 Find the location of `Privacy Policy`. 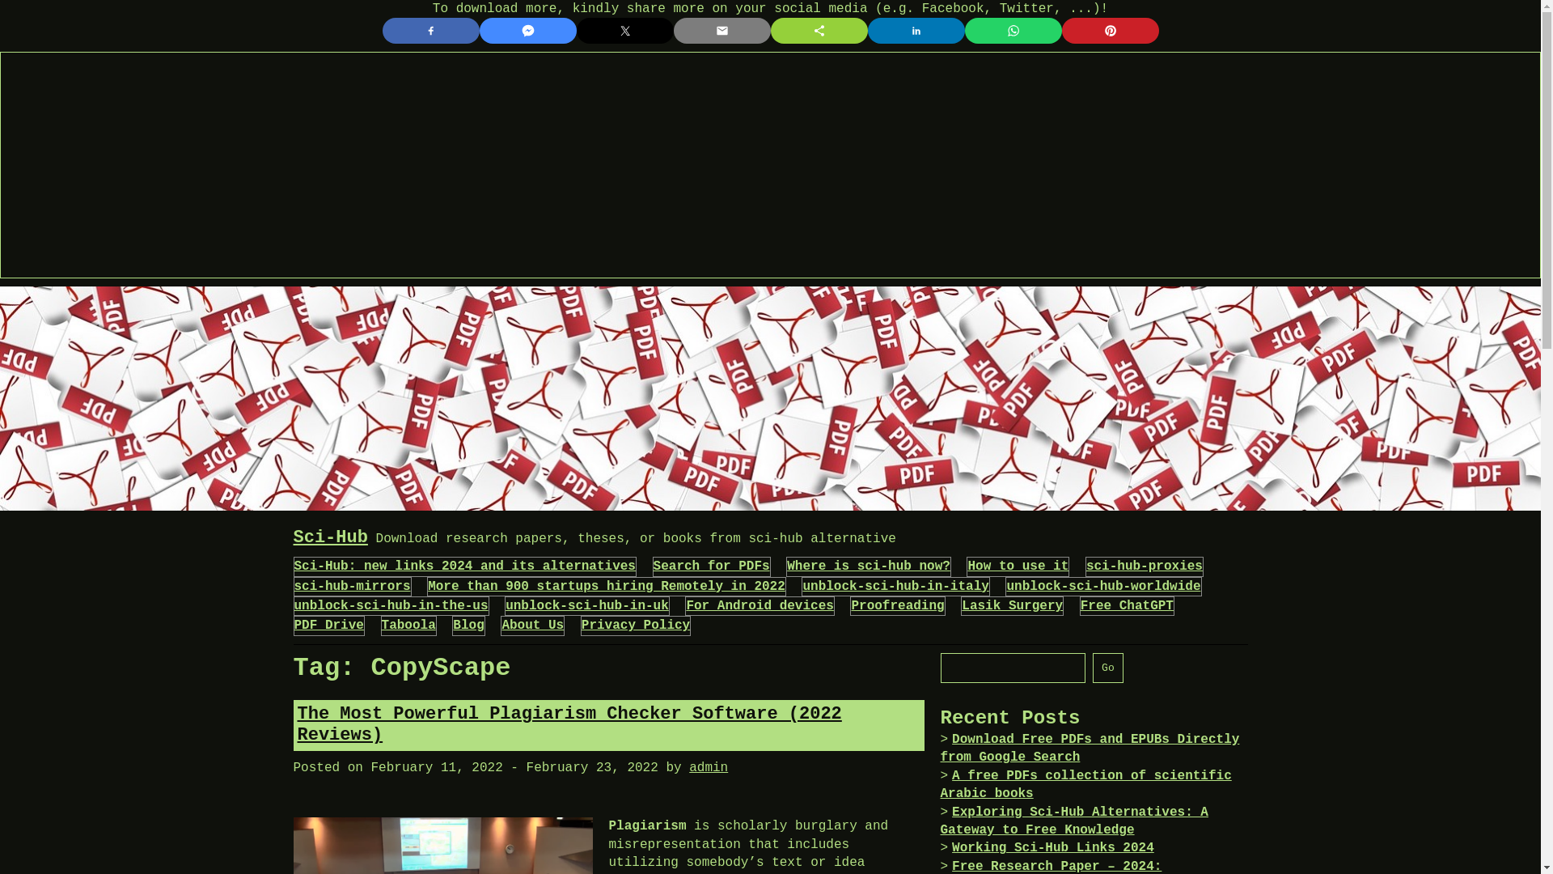

Privacy Policy is located at coordinates (635, 625).